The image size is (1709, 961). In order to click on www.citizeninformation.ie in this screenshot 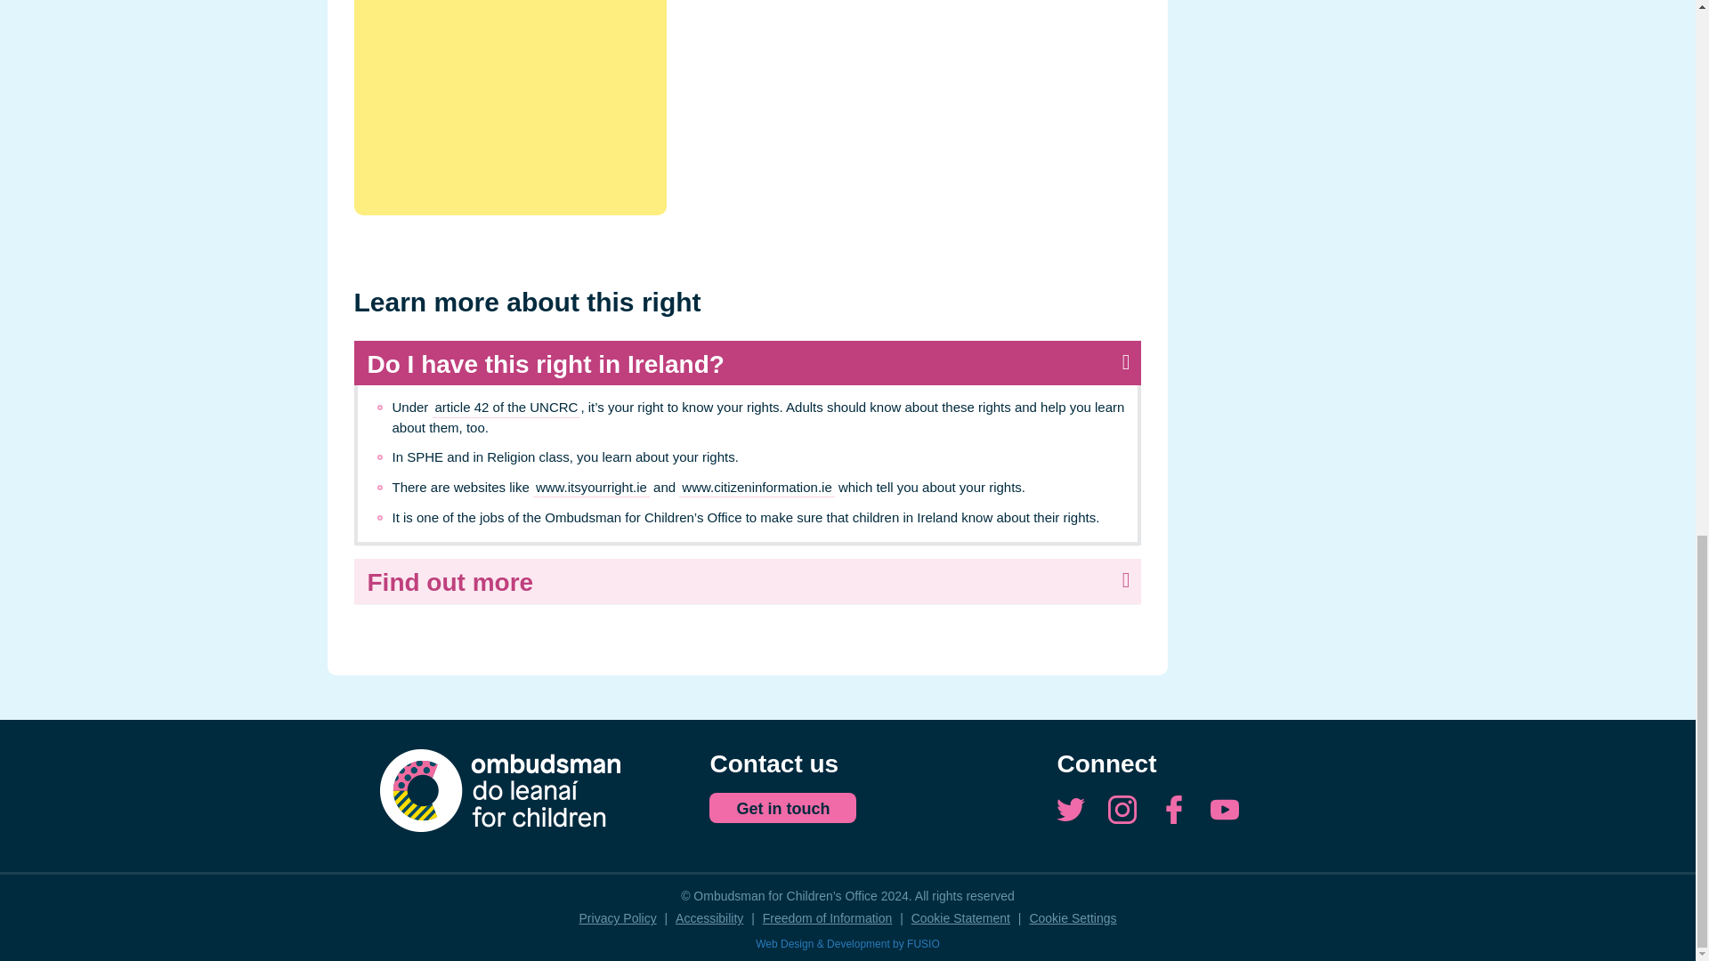, I will do `click(756, 488)`.